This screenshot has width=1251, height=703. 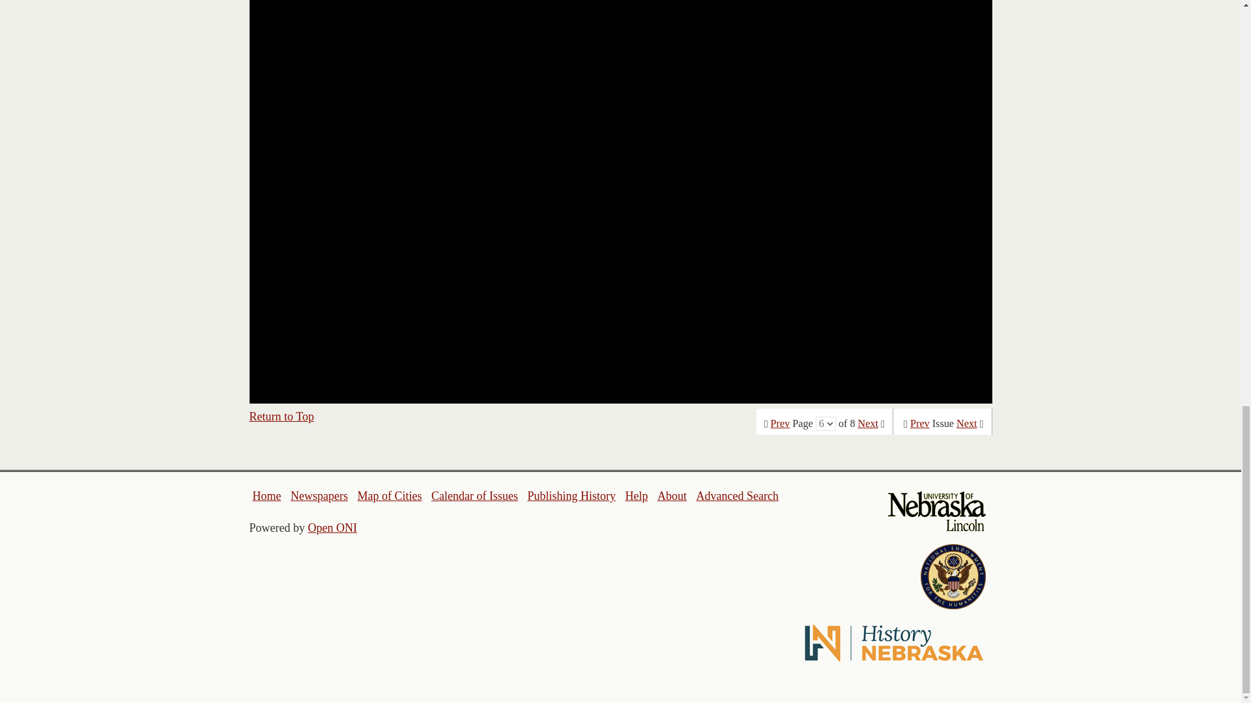 I want to click on Prev, so click(x=781, y=423).